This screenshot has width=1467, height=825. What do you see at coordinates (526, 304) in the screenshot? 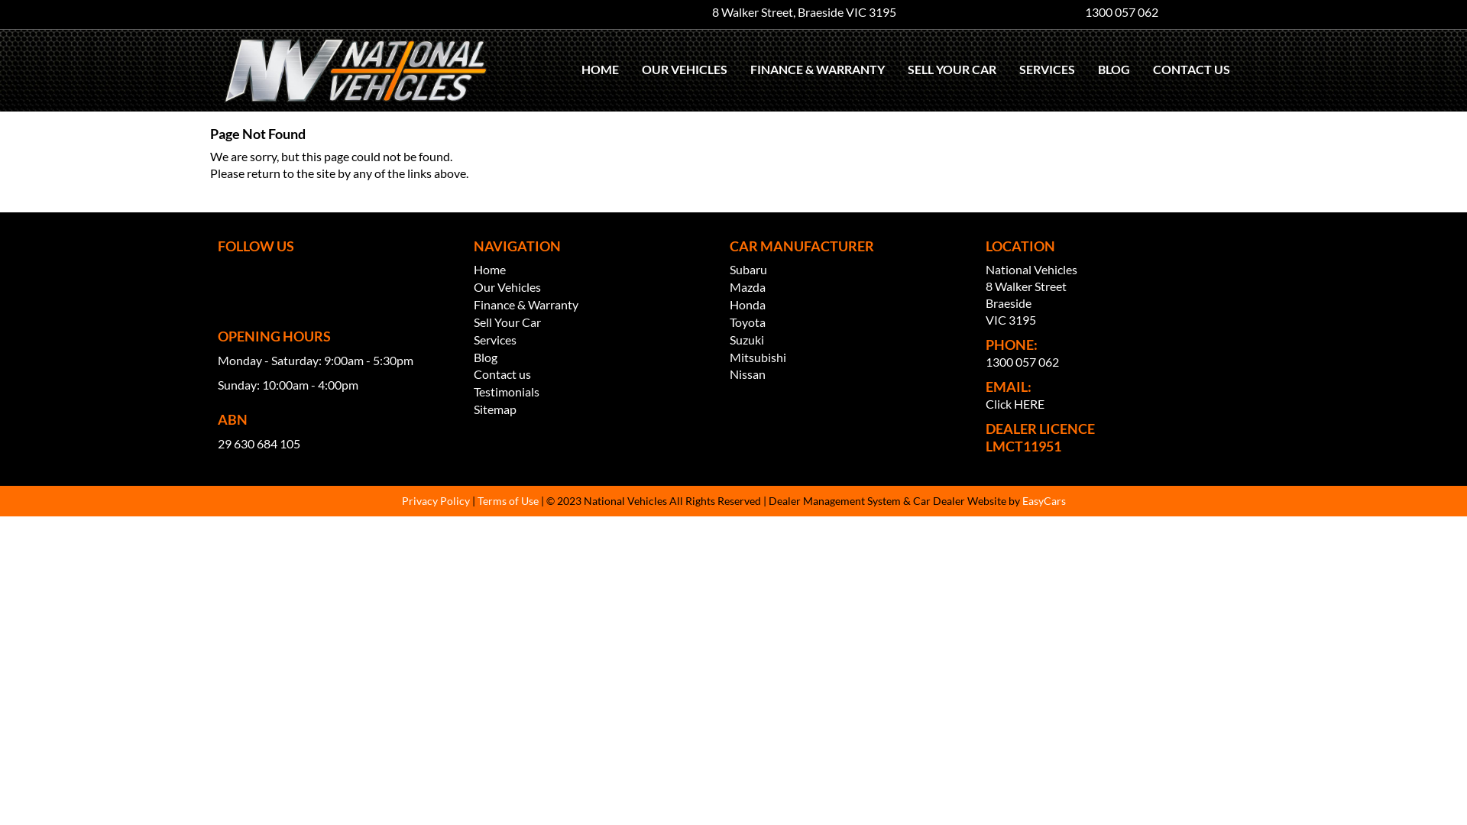
I see `Finance & Warranty` at bounding box center [526, 304].